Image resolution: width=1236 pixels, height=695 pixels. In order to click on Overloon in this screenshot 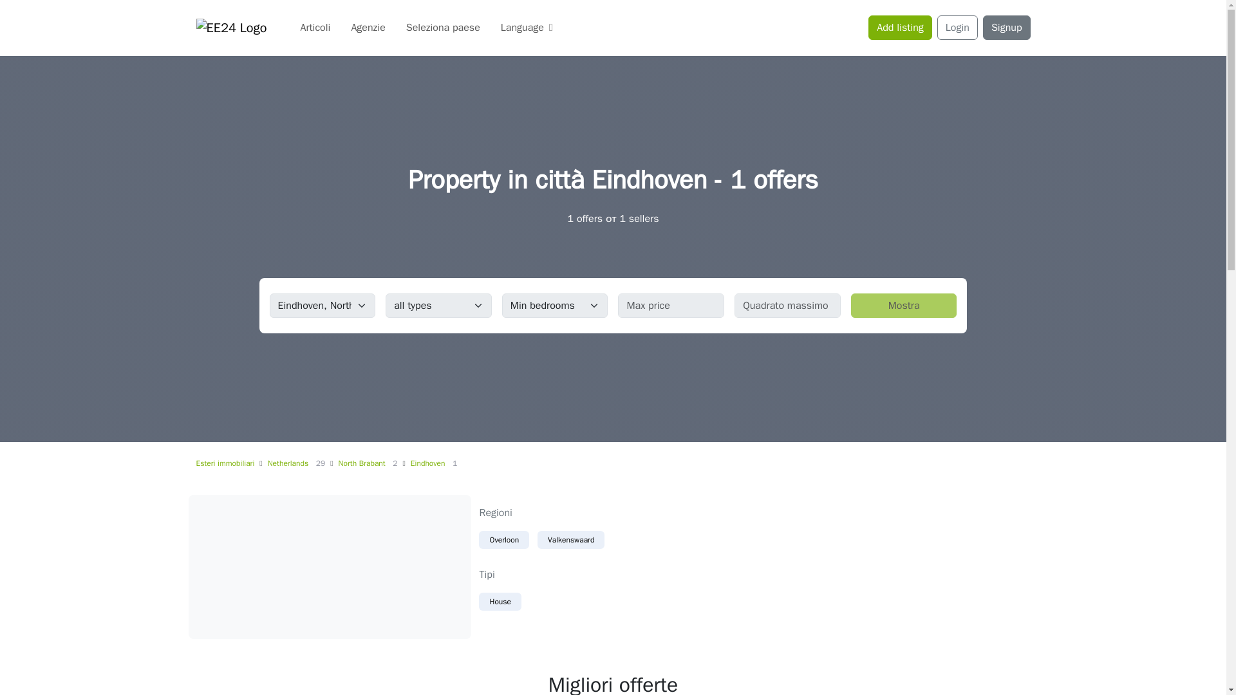, I will do `click(503, 540)`.